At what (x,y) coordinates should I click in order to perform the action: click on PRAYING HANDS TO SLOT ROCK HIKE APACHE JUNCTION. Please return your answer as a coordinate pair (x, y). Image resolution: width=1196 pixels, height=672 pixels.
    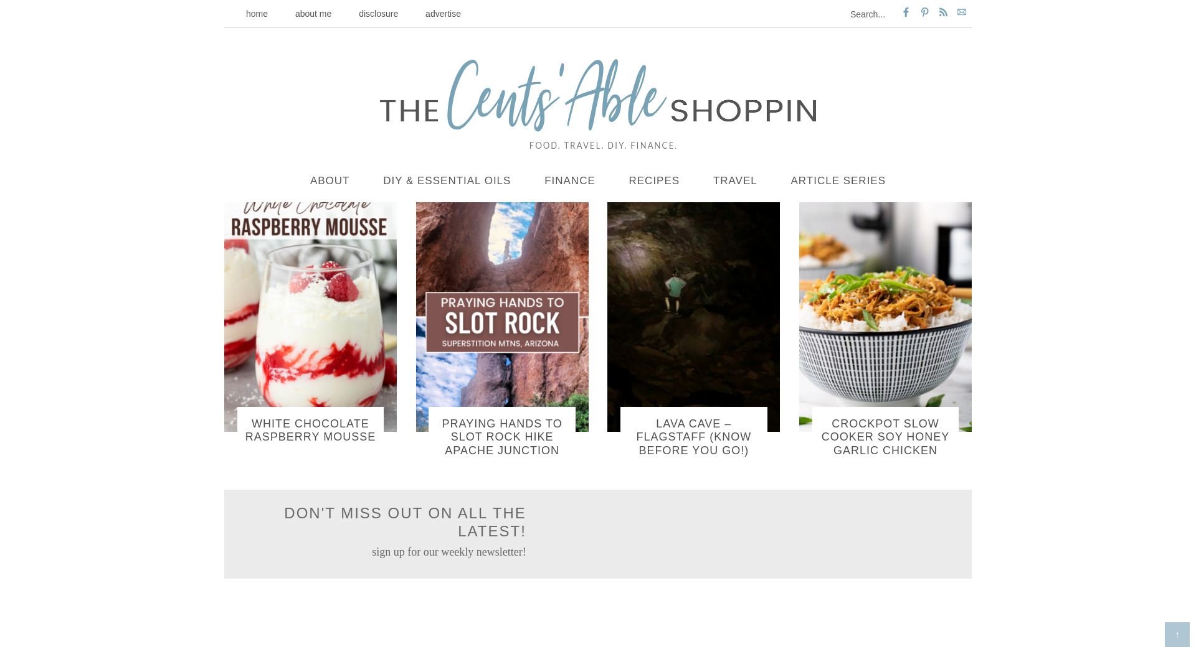
    Looking at the image, I should click on (502, 437).